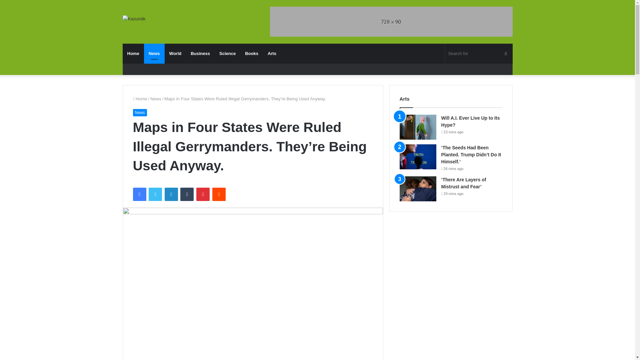 The height and width of the screenshot is (360, 640). Describe the element at coordinates (133, 53) in the screenshot. I see `Home` at that location.